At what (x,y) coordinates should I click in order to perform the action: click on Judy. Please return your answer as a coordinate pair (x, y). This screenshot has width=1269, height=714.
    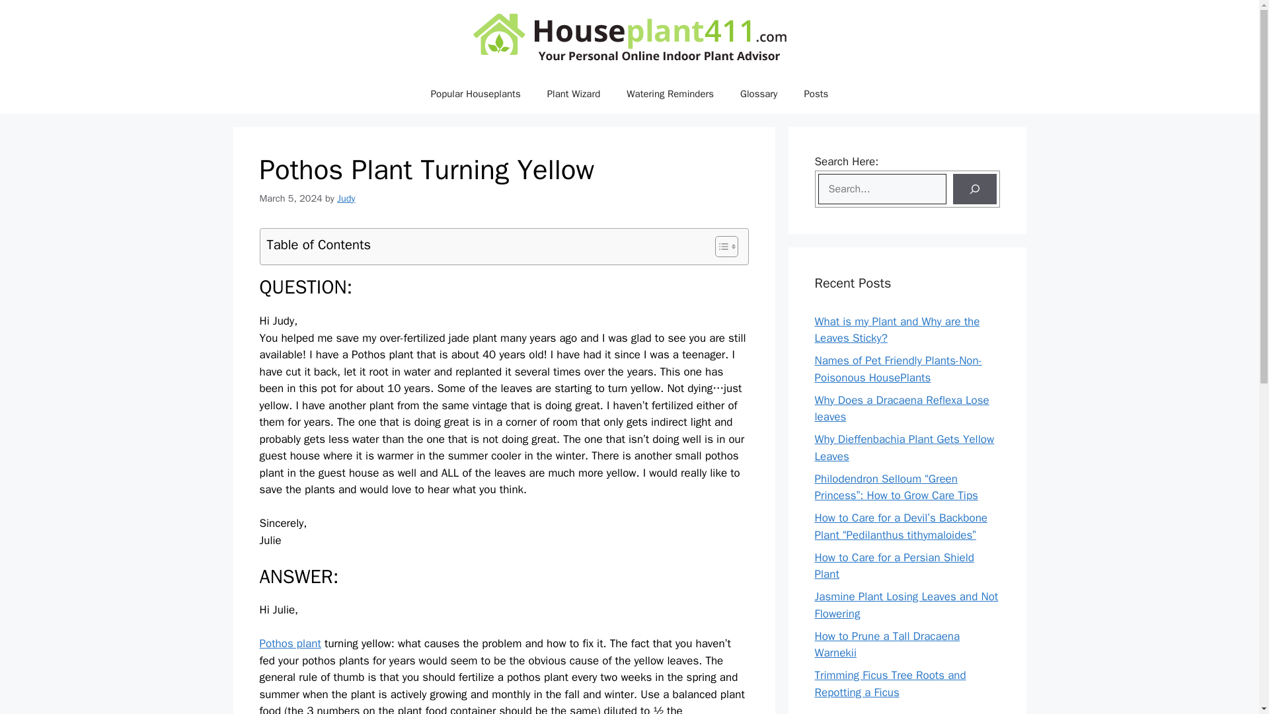
    Looking at the image, I should click on (346, 198).